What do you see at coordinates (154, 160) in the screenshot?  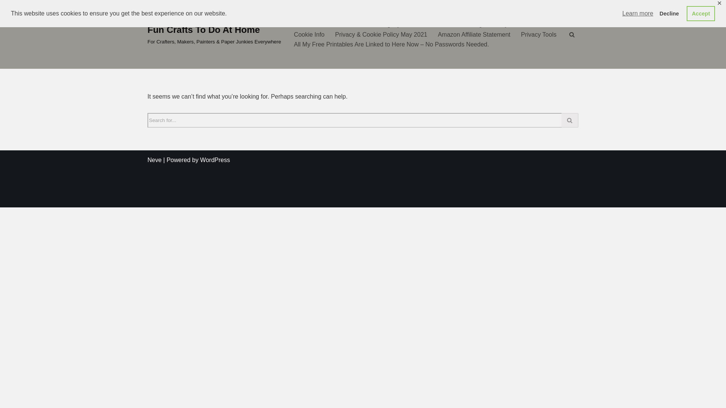 I see `Neve` at bounding box center [154, 160].